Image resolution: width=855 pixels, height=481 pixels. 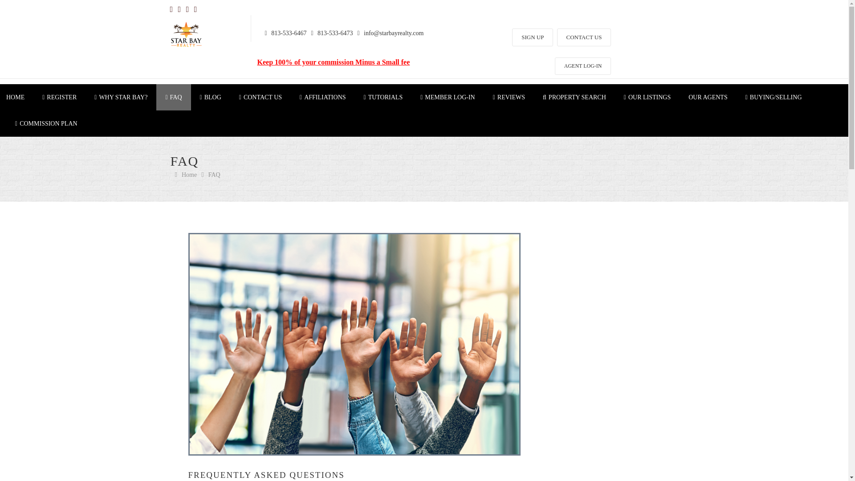 What do you see at coordinates (322, 97) in the screenshot?
I see `AFFILIATIONS` at bounding box center [322, 97].